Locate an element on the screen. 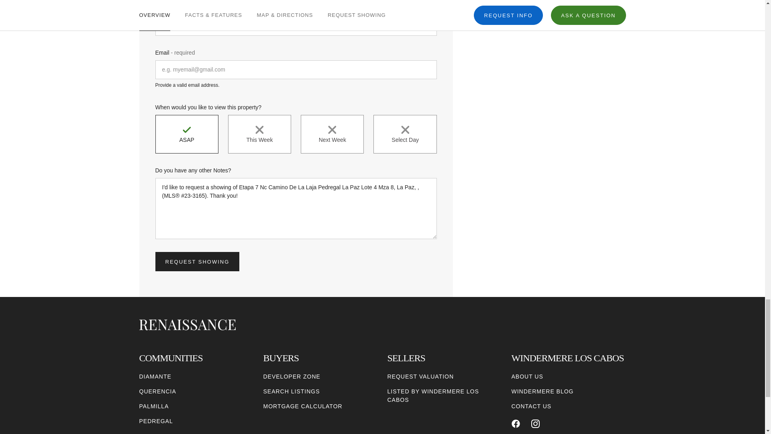  This Week is located at coordinates (259, 134).